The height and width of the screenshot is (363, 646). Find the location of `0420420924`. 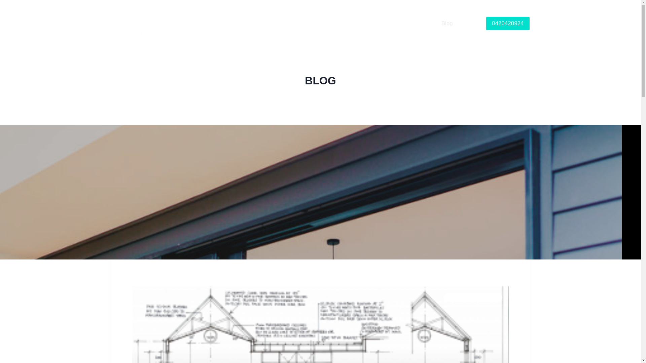

0420420924 is located at coordinates (508, 24).